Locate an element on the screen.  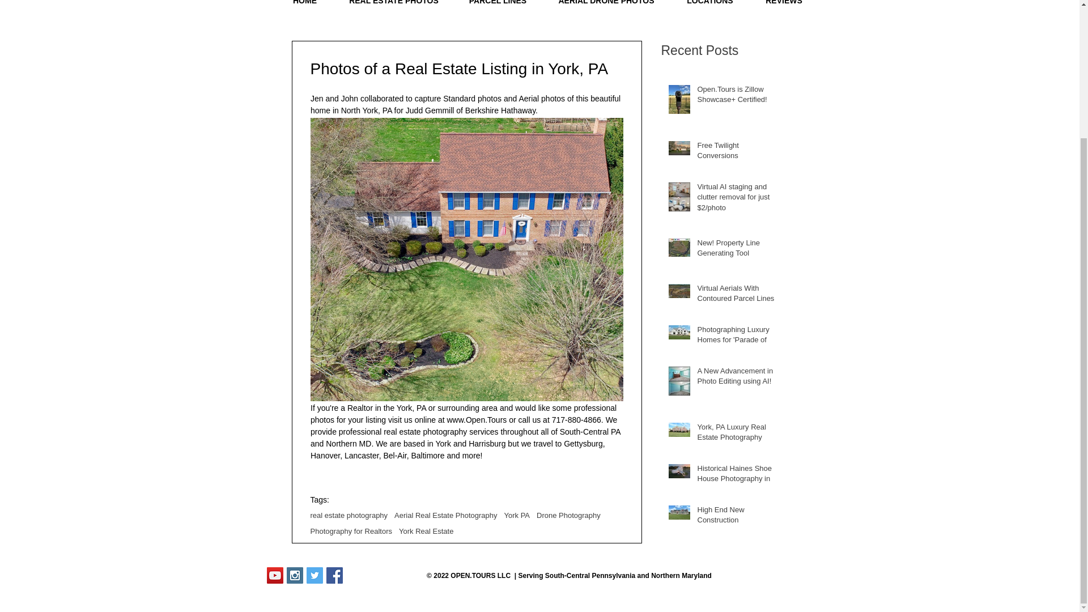
Historical Haines Shoe House Photography in Hallam, PA! is located at coordinates (738, 481).